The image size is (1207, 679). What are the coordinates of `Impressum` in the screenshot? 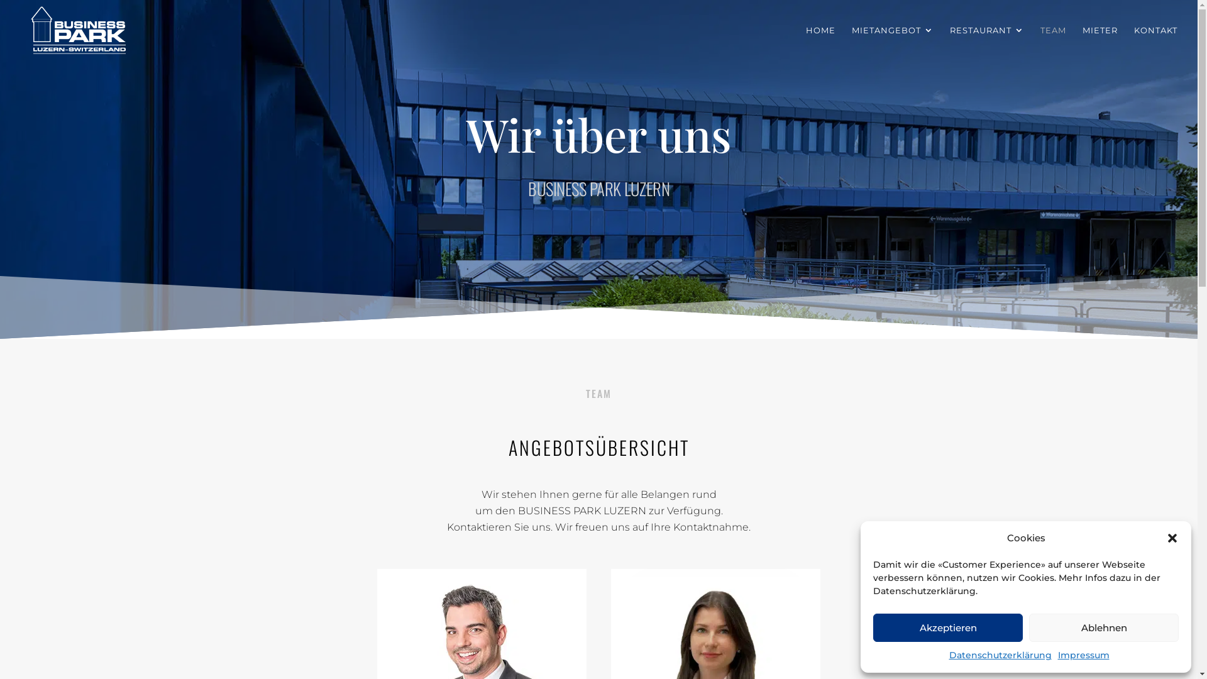 It's located at (1083, 656).